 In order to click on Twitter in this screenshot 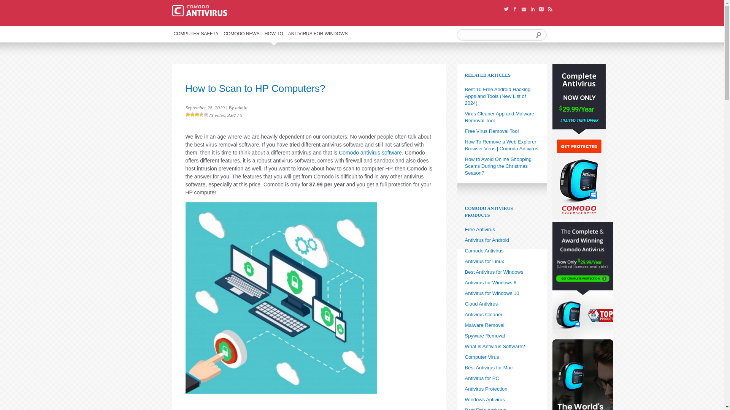, I will do `click(506, 9)`.